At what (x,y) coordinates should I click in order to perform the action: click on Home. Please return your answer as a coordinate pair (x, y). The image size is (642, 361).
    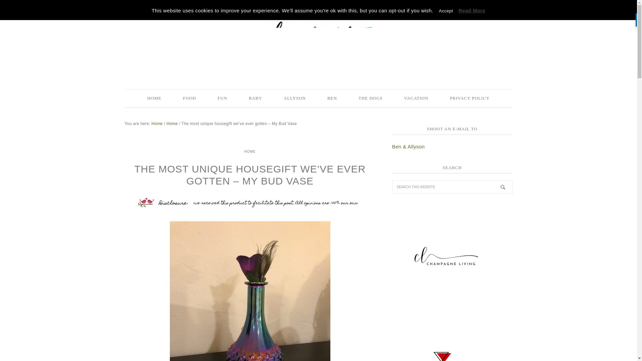
    Looking at the image, I should click on (172, 123).